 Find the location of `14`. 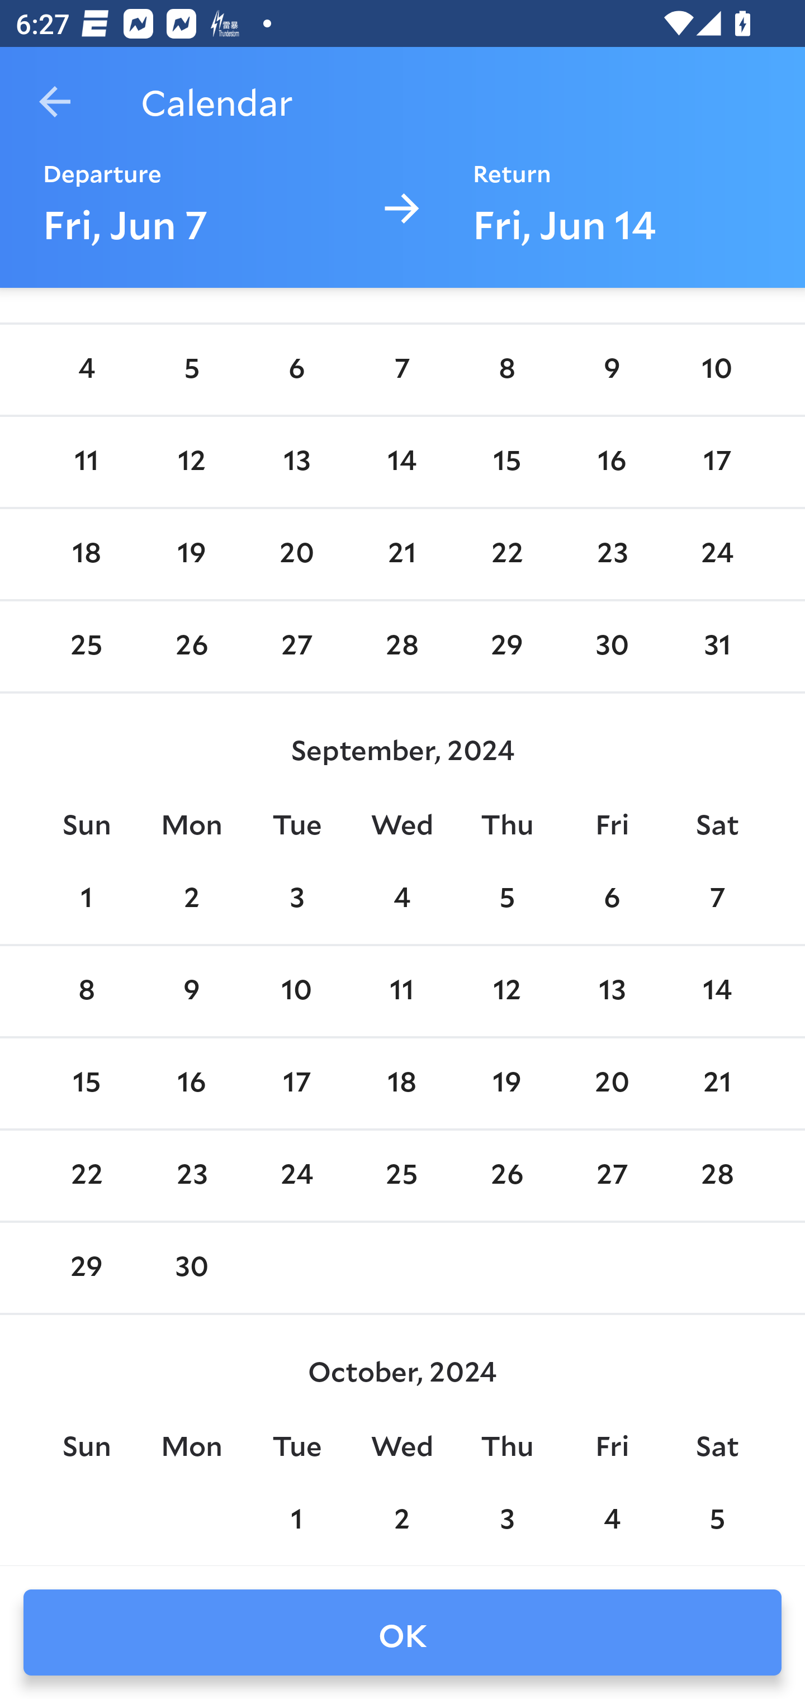

14 is located at coordinates (402, 462).